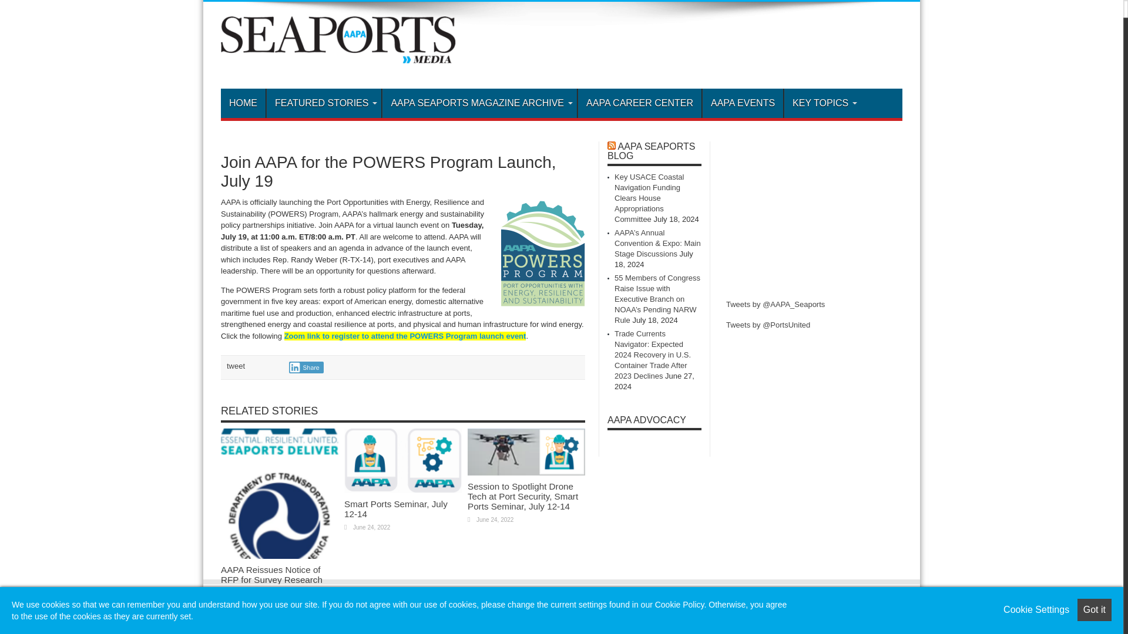 Image resolution: width=1128 pixels, height=634 pixels. What do you see at coordinates (396, 508) in the screenshot?
I see `Permalink to Smart Ports Seminar, July 12-14` at bounding box center [396, 508].